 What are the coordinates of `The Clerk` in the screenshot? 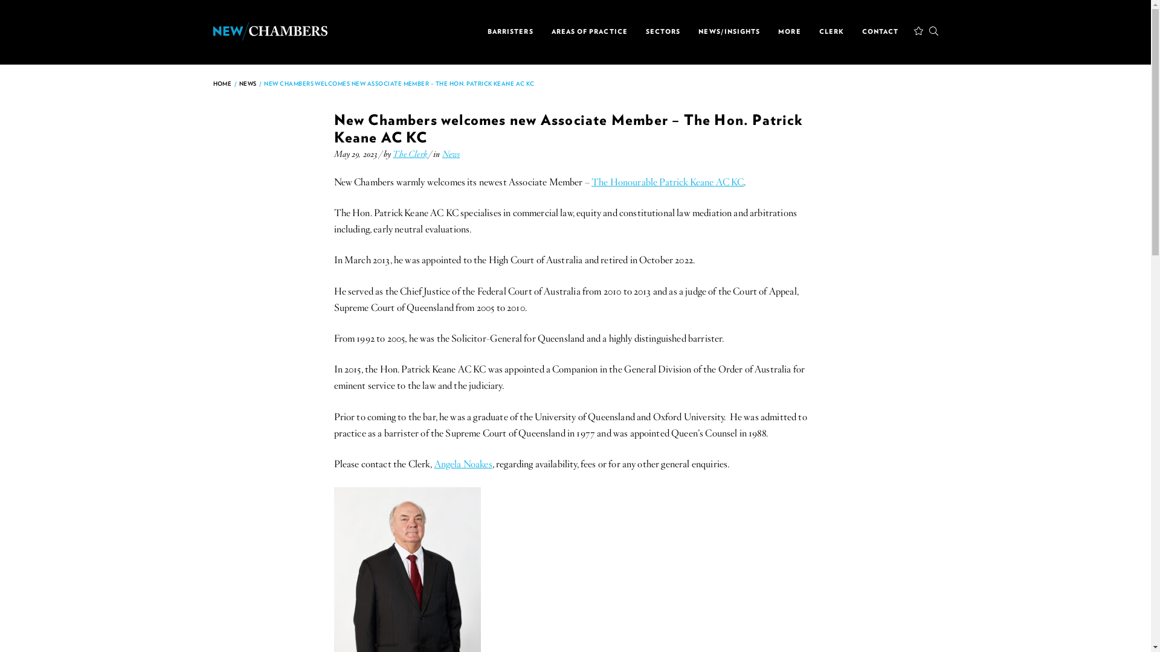 It's located at (410, 153).